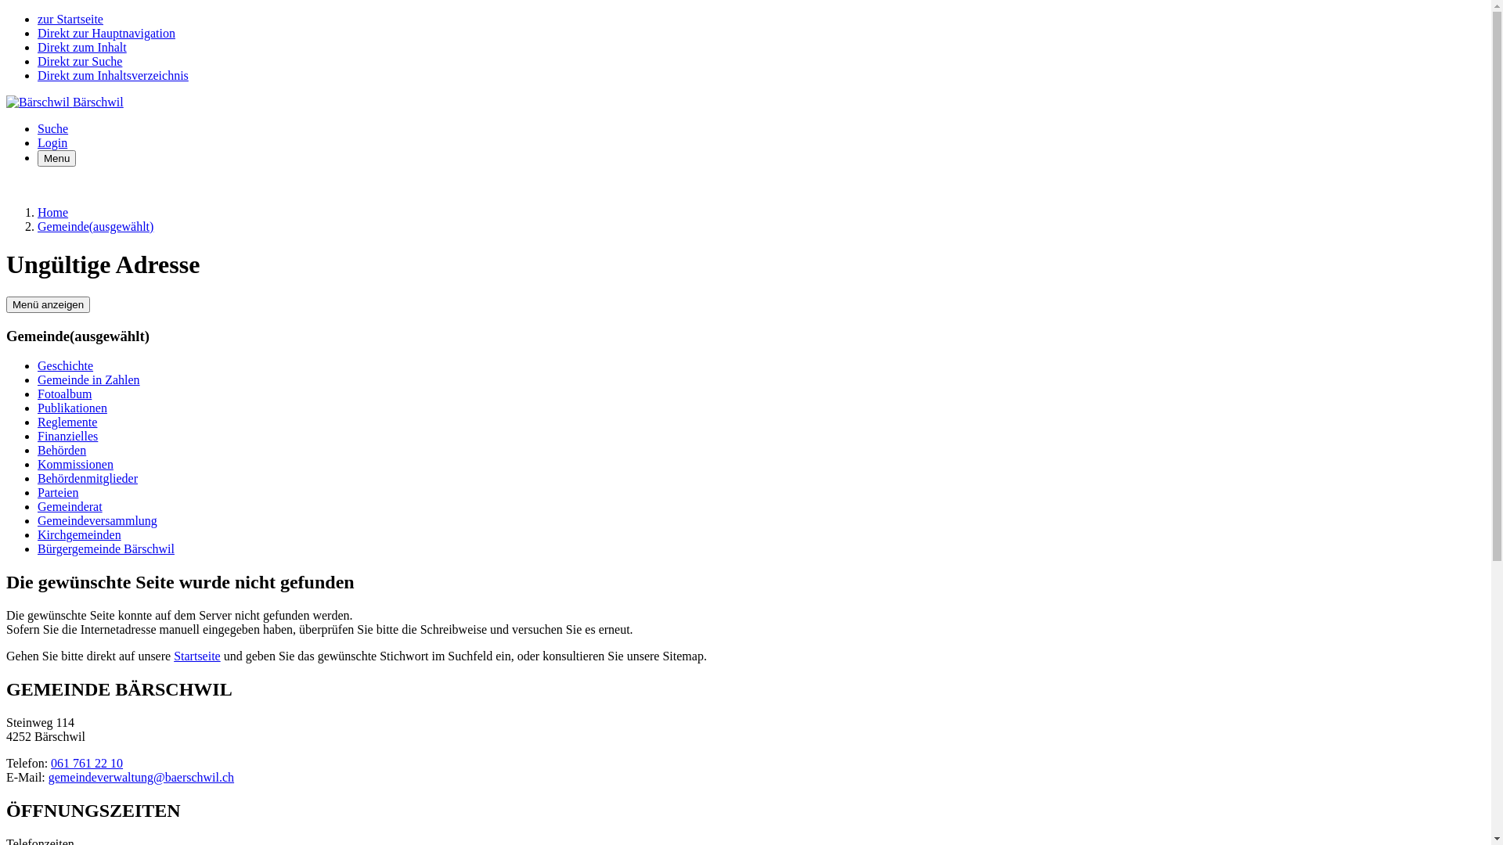  What do you see at coordinates (75, 465) in the screenshot?
I see `Kommissionen` at bounding box center [75, 465].